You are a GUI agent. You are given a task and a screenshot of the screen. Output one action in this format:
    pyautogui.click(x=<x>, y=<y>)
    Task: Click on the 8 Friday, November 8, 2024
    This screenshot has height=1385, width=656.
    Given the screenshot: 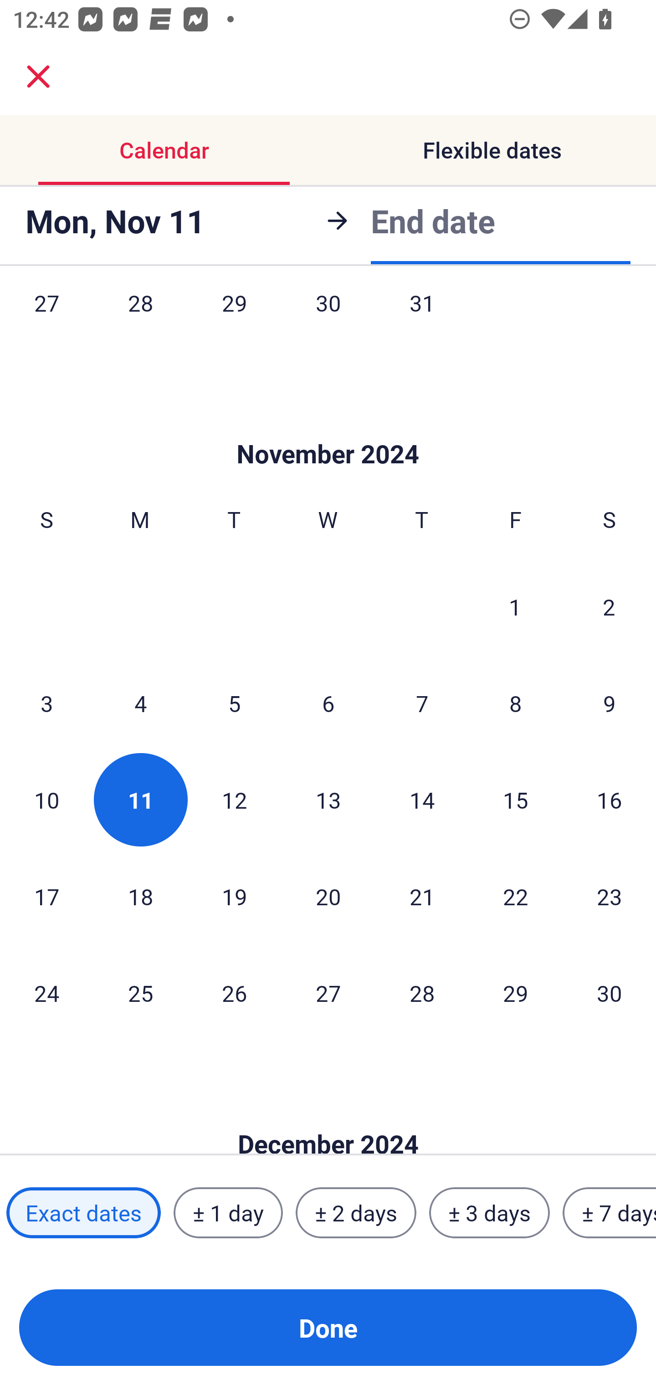 What is the action you would take?
    pyautogui.click(x=516, y=703)
    